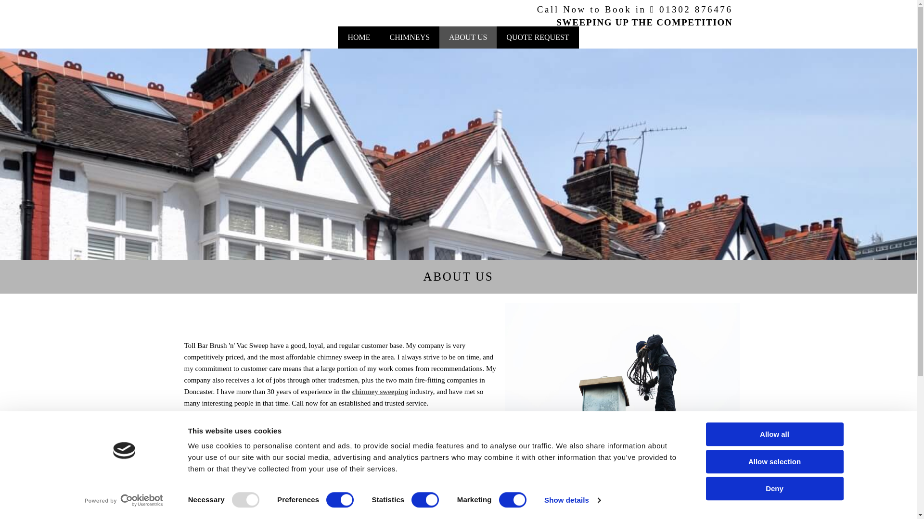  I want to click on Show details, so click(572, 500).